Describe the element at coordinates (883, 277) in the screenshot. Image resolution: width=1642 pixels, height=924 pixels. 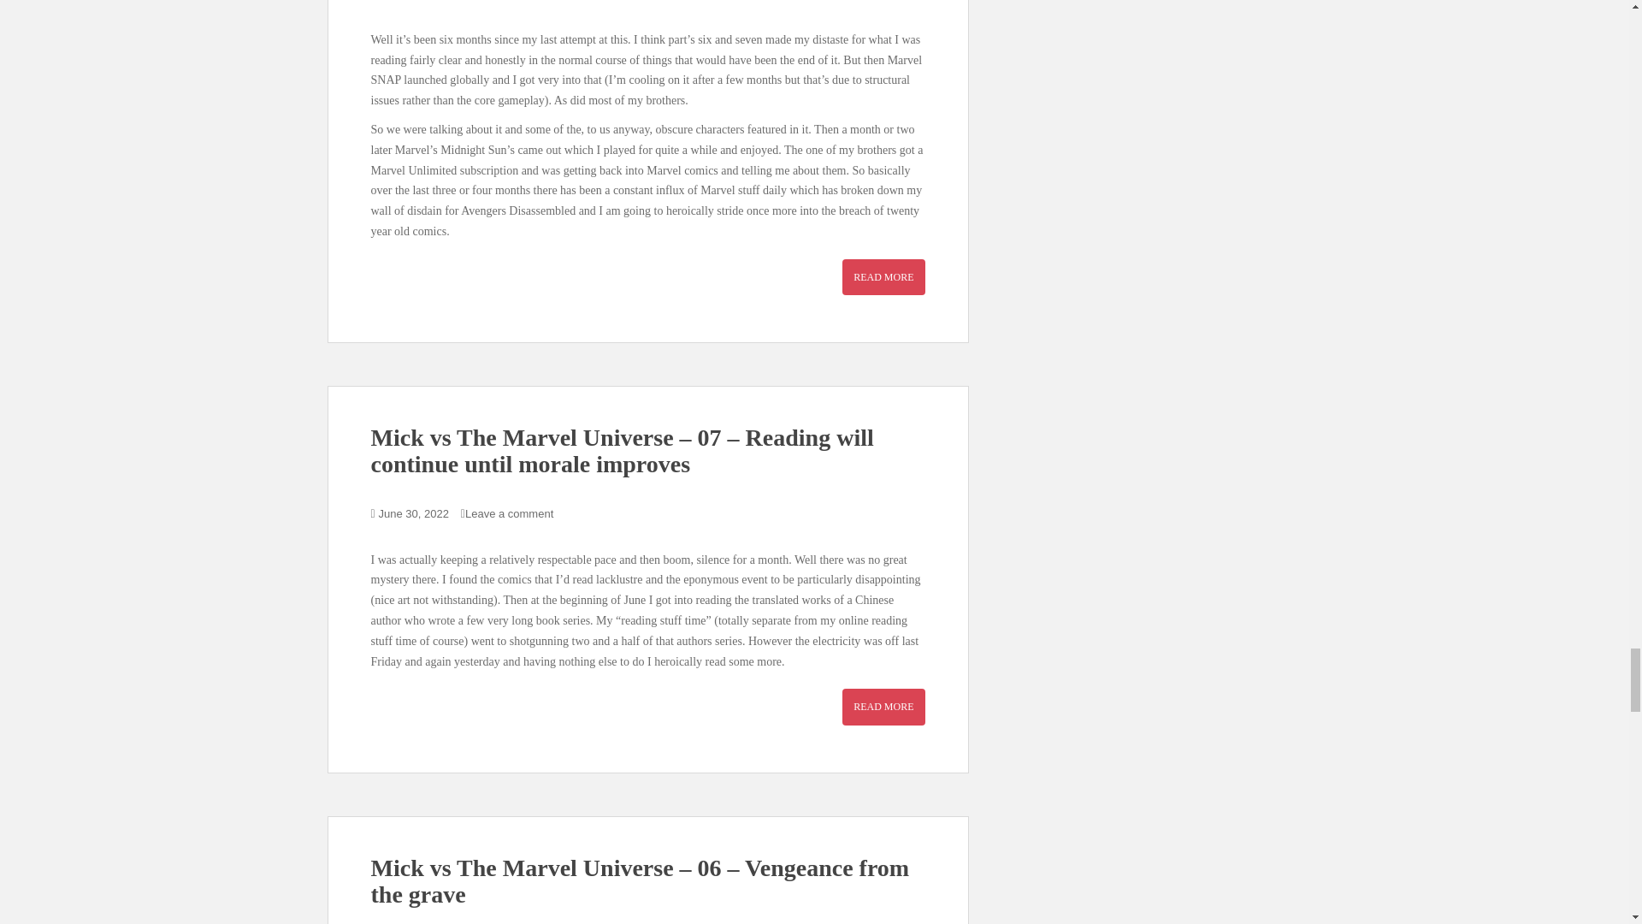
I see `READ MORE` at that location.